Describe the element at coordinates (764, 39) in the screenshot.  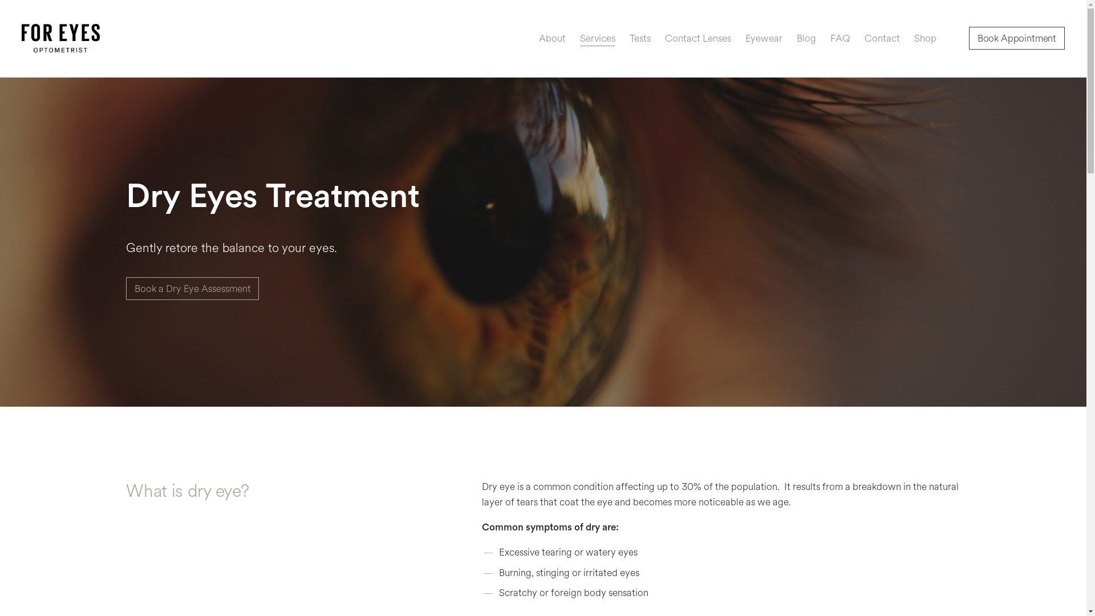
I see `Eyewear` at that location.